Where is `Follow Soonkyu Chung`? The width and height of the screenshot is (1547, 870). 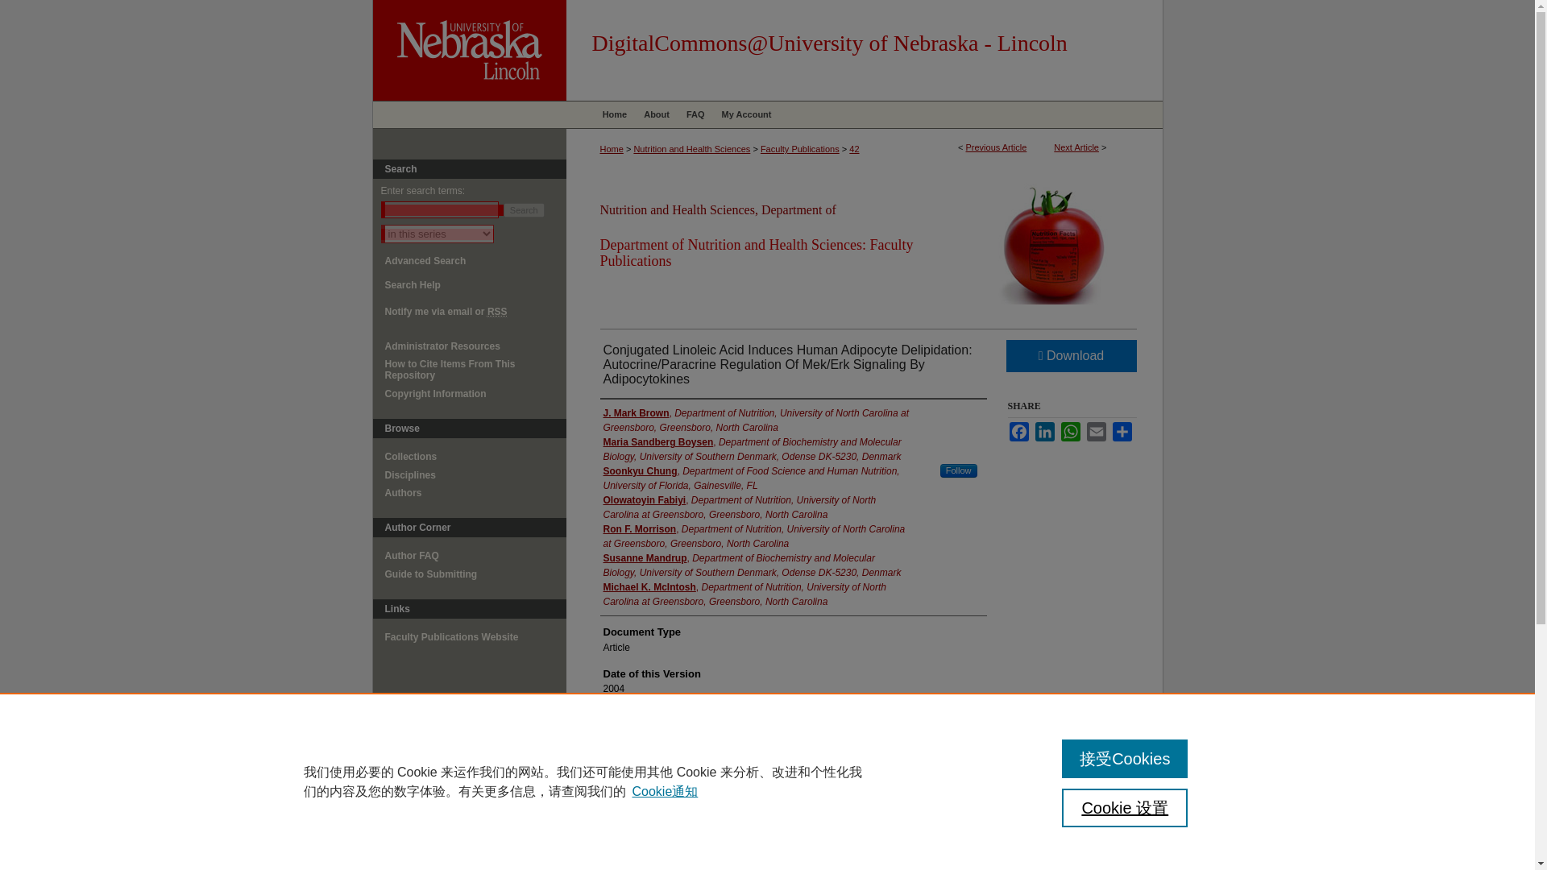
Follow Soonkyu Chung is located at coordinates (959, 470).